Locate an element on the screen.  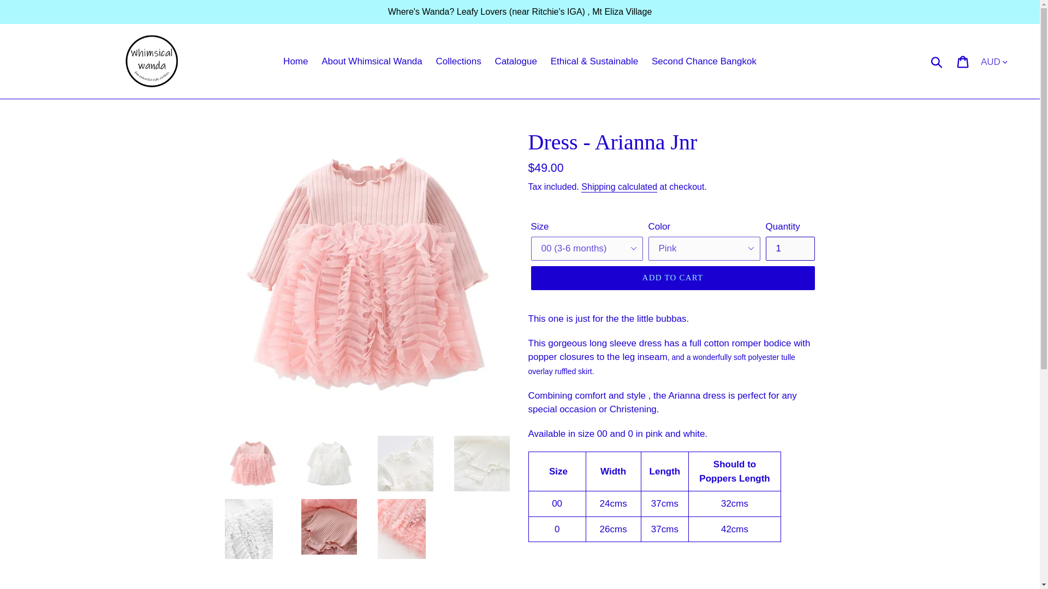
Home is located at coordinates (295, 61).